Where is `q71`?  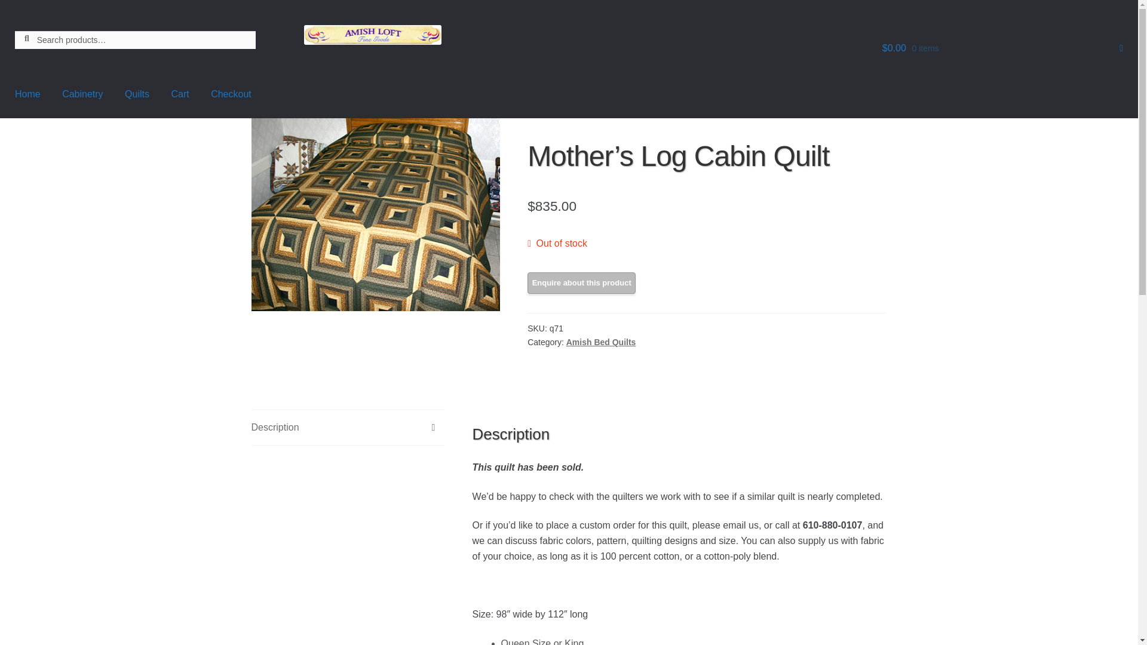 q71 is located at coordinates (375, 214).